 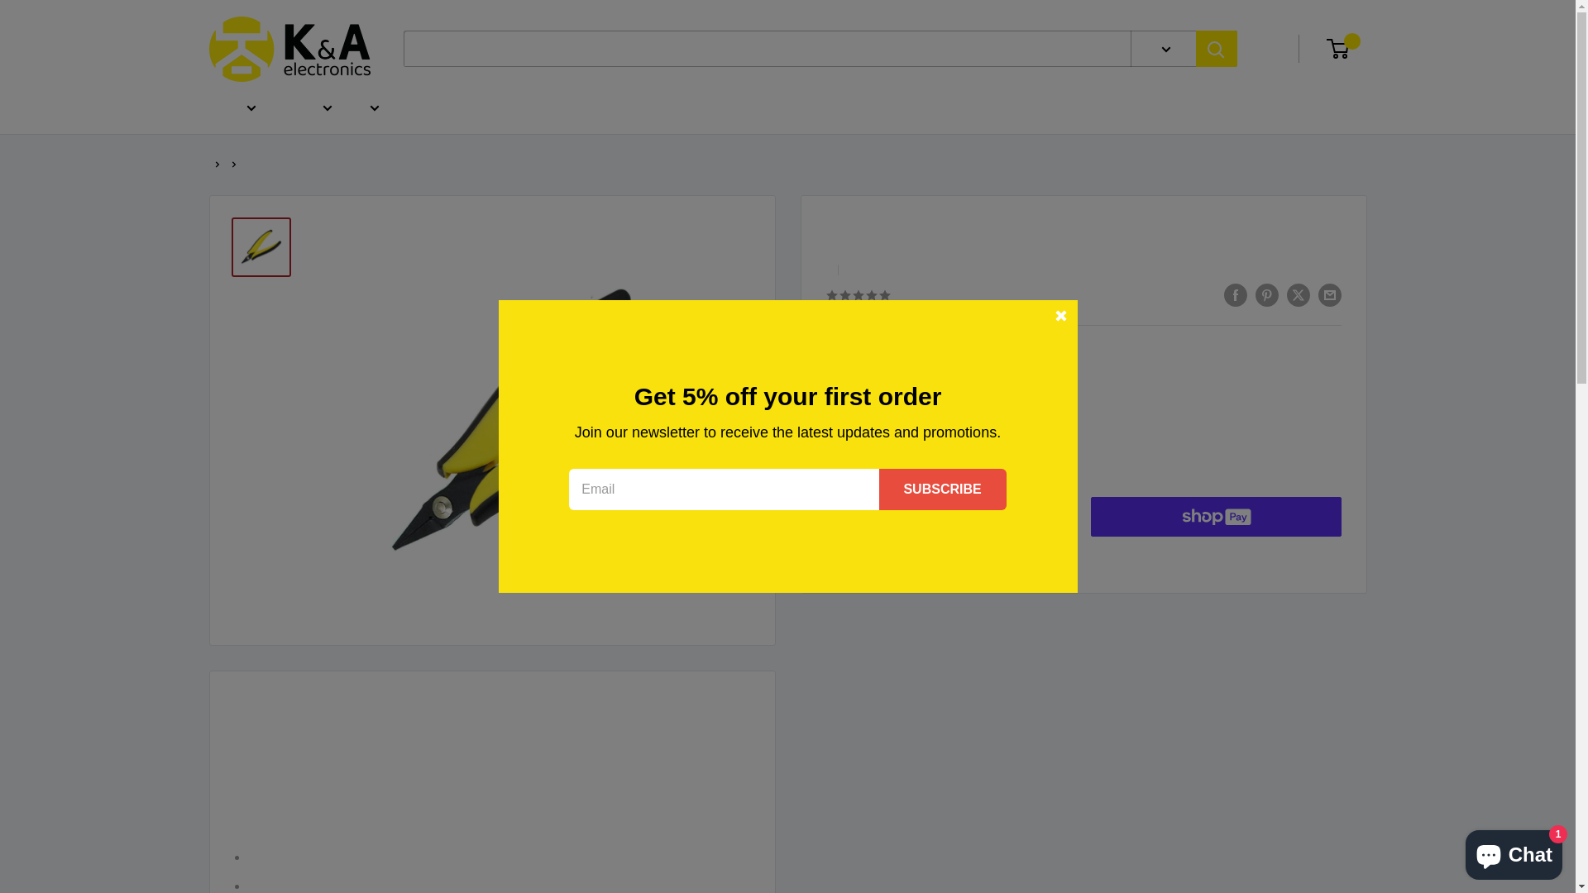 What do you see at coordinates (1216, 556) in the screenshot?
I see `More payment options` at bounding box center [1216, 556].